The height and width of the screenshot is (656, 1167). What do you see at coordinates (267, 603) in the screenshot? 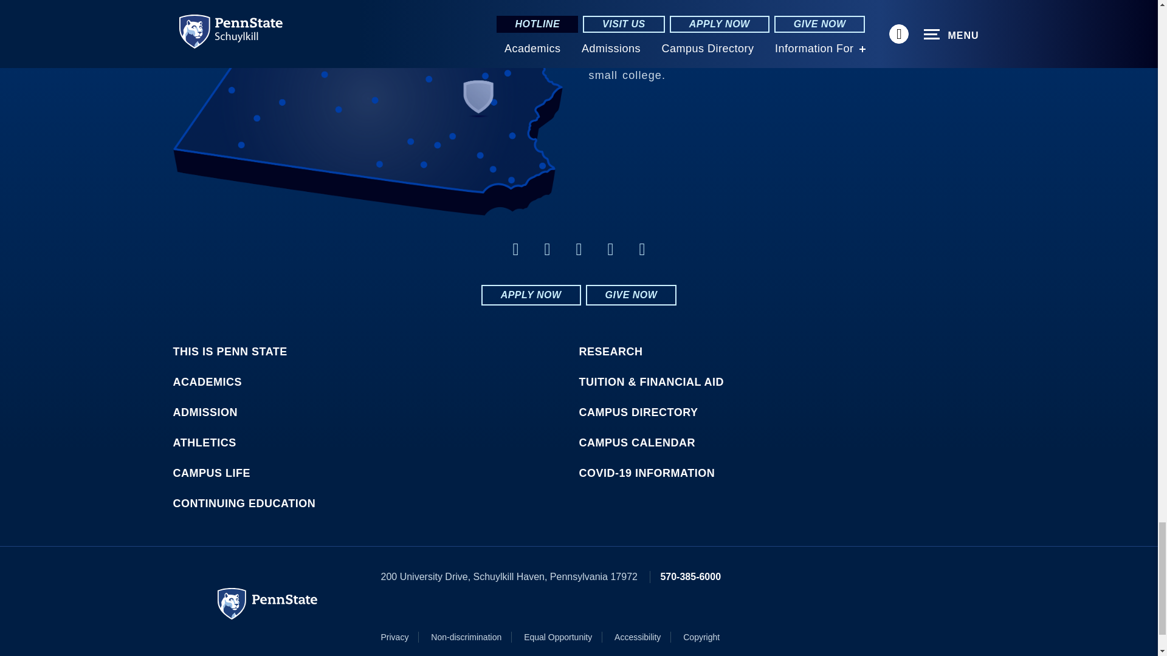
I see `Penn State University` at bounding box center [267, 603].